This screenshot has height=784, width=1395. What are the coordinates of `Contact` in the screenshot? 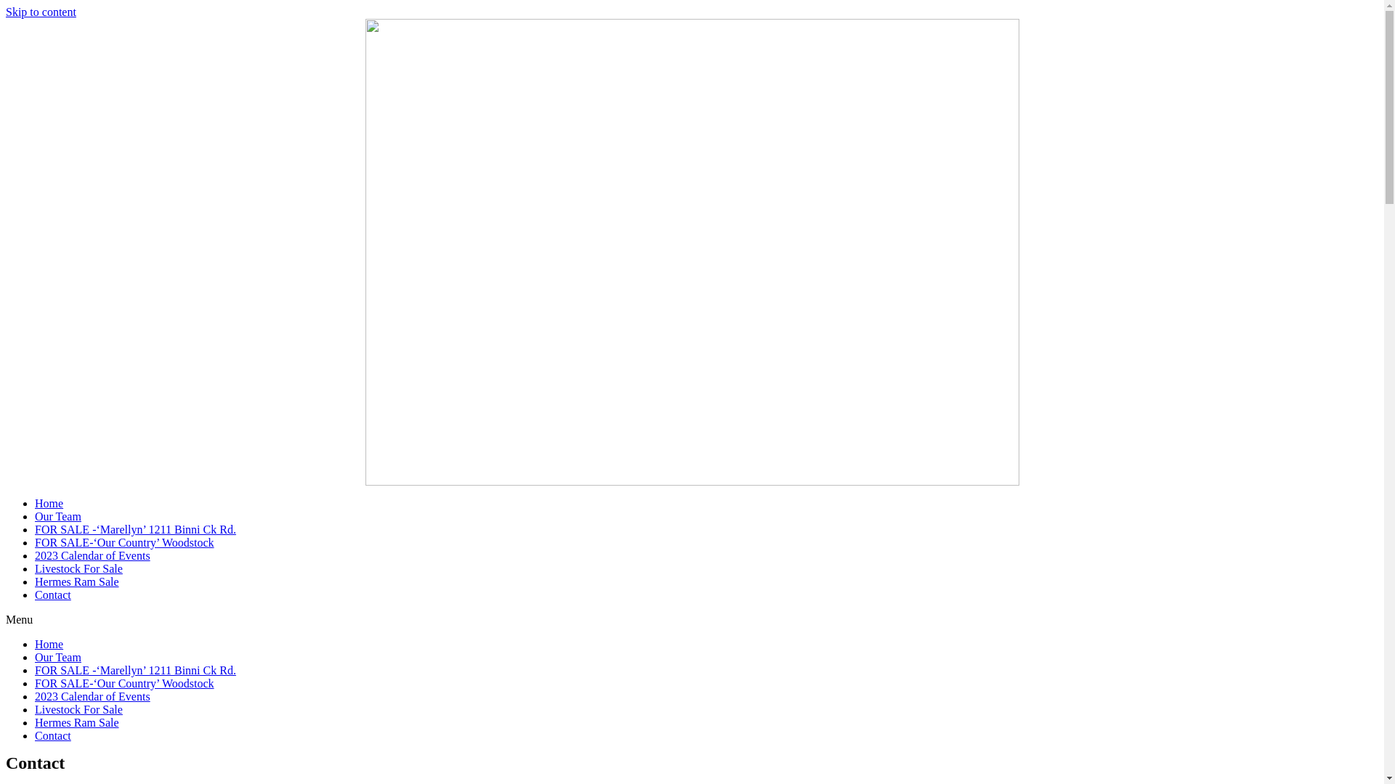 It's located at (53, 595).